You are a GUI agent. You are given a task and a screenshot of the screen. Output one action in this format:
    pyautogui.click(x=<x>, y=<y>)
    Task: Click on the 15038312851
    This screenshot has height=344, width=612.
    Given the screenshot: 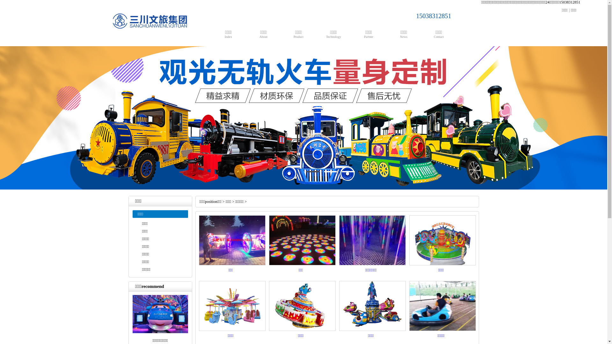 What is the action you would take?
    pyautogui.click(x=426, y=16)
    